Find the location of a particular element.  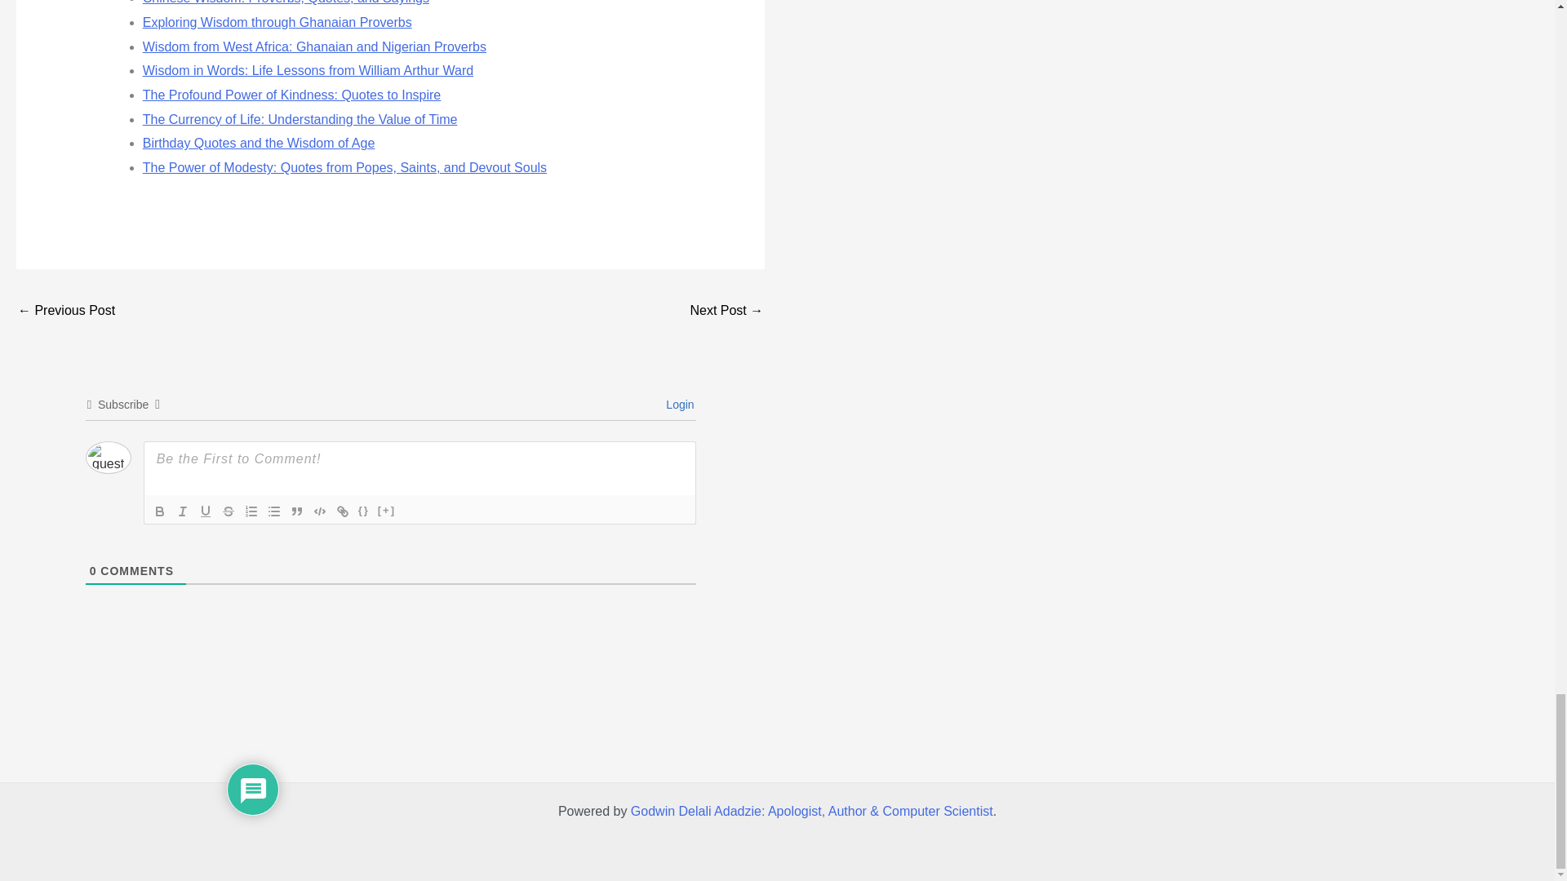

Wisdom in Words: Life Lessons from William Arthur Ward is located at coordinates (307, 70).